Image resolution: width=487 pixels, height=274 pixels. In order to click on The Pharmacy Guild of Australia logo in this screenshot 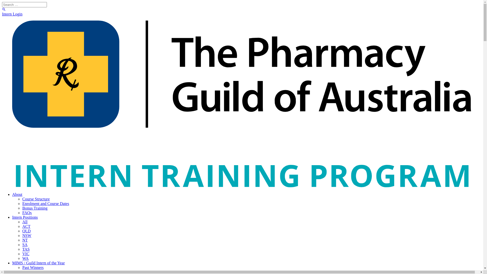, I will do `click(241, 104)`.